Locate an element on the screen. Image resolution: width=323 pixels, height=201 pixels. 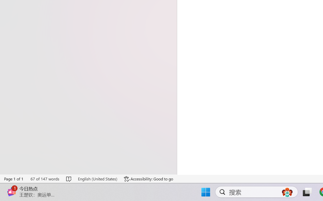
Page Number Page 1 of 1 is located at coordinates (14, 179).